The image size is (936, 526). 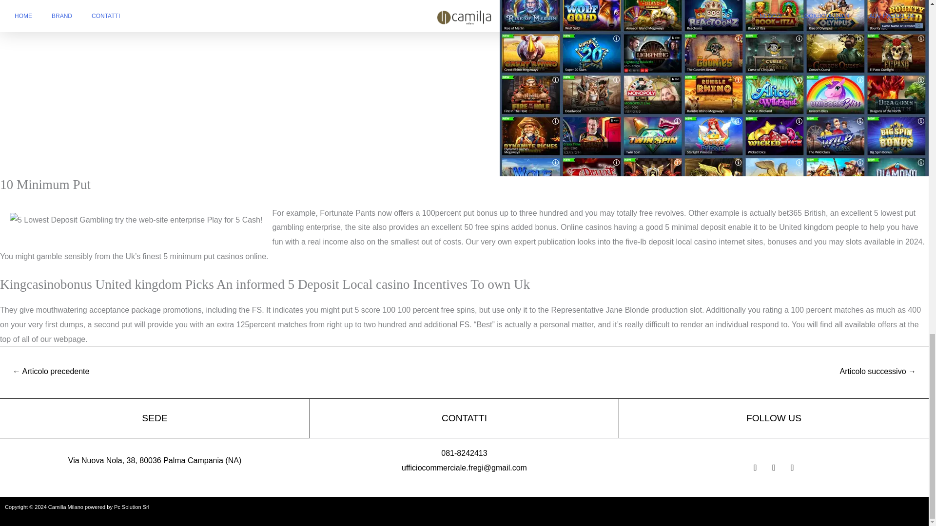 What do you see at coordinates (792, 468) in the screenshot?
I see `Instagram` at bounding box center [792, 468].